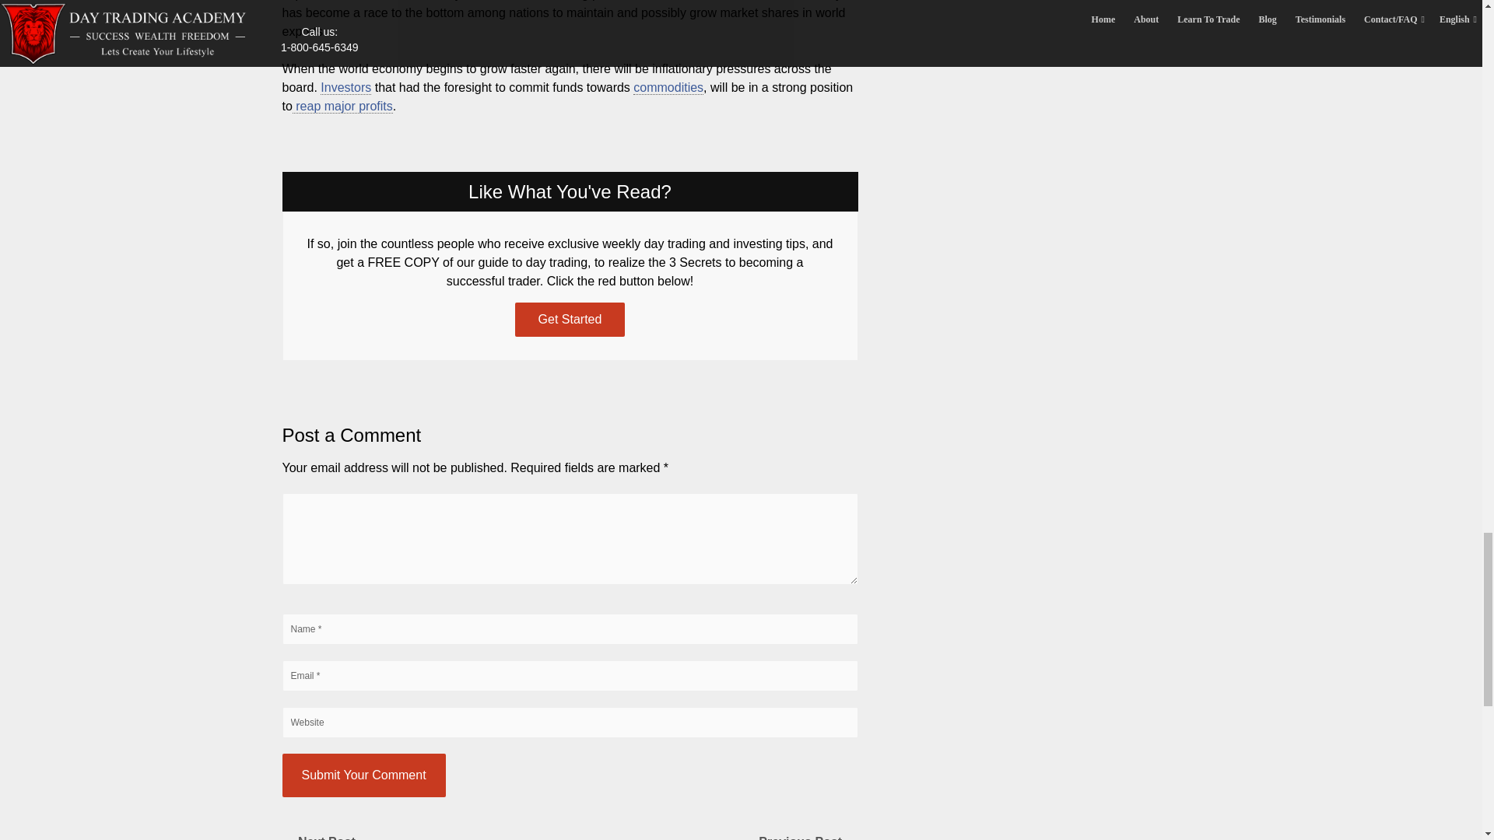 The width and height of the screenshot is (1494, 840). I want to click on Submit Your Comment, so click(363, 775).